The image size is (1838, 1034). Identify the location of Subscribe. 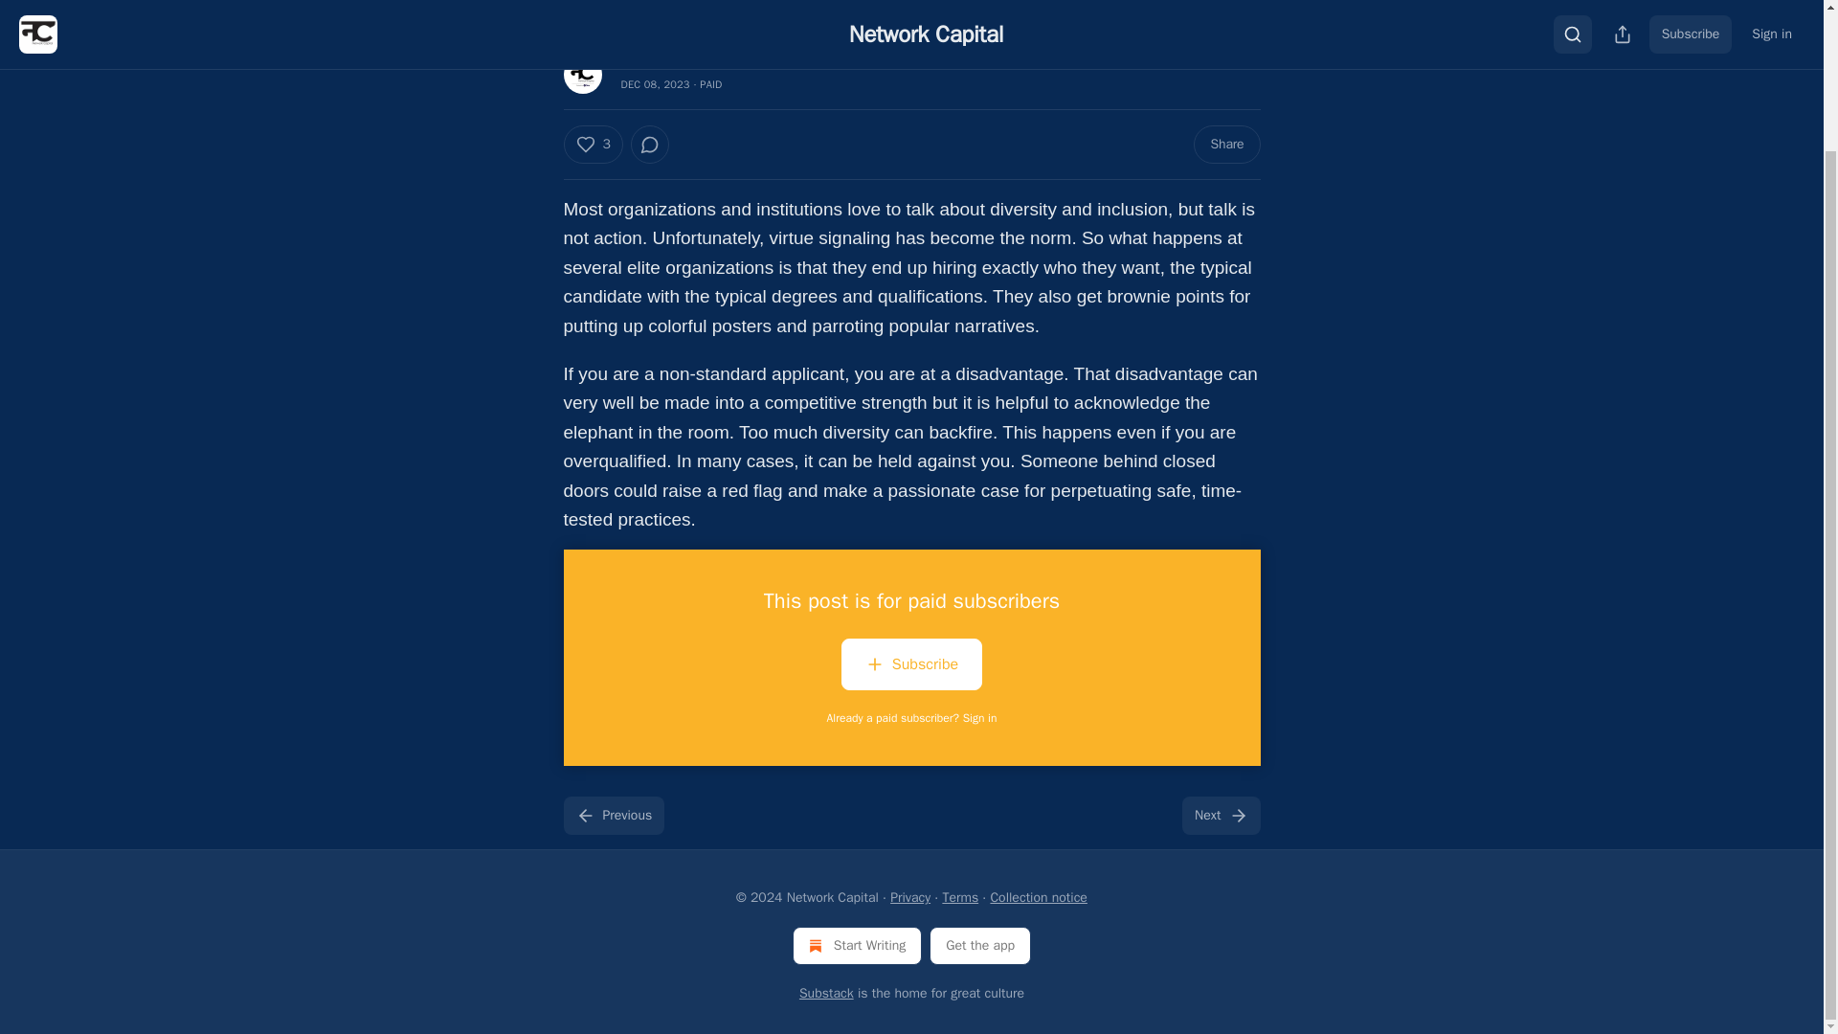
(911, 667).